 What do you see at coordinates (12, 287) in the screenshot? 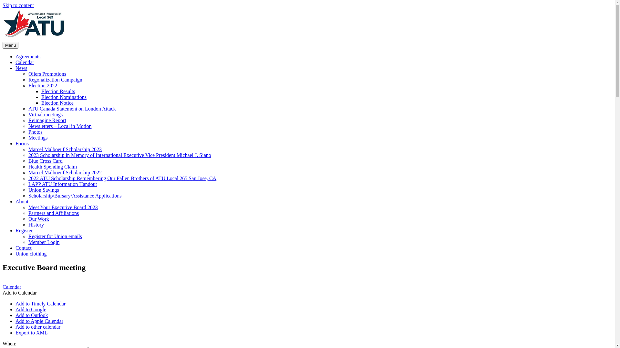
I see `Calendar` at bounding box center [12, 287].